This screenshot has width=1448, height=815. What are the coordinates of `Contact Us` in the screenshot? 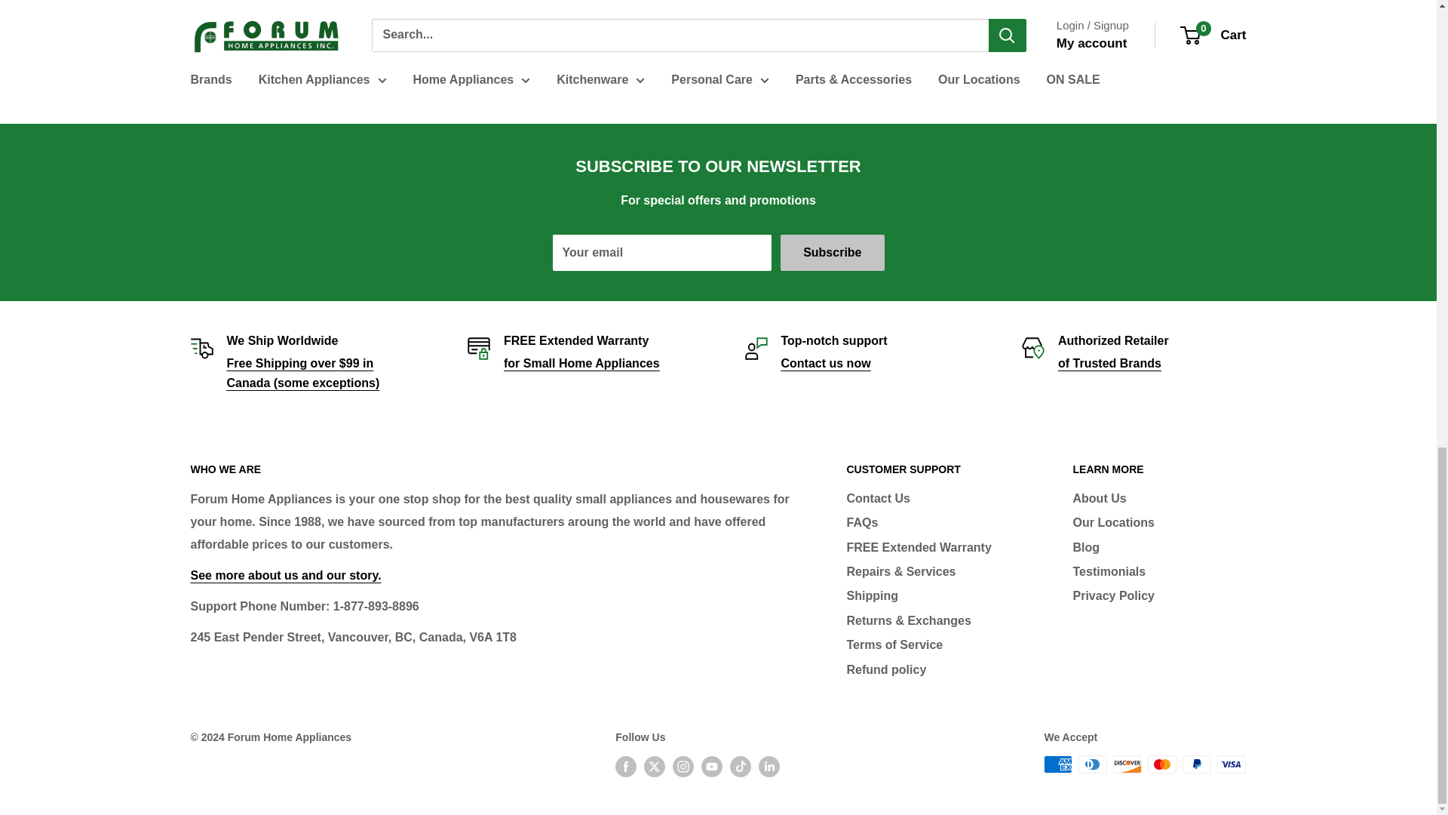 It's located at (827, 364).